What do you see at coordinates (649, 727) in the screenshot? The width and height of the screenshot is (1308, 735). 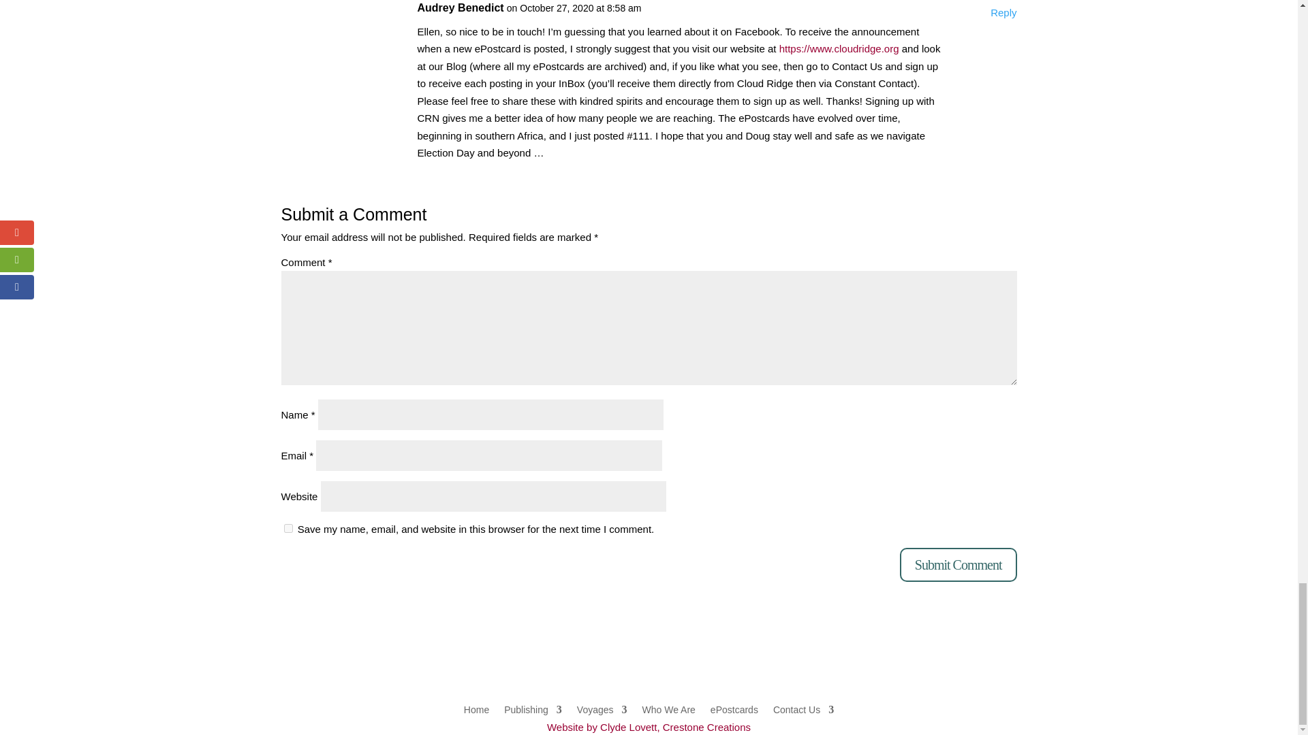 I see `Clyde Lovett, Crestone Creations` at bounding box center [649, 727].